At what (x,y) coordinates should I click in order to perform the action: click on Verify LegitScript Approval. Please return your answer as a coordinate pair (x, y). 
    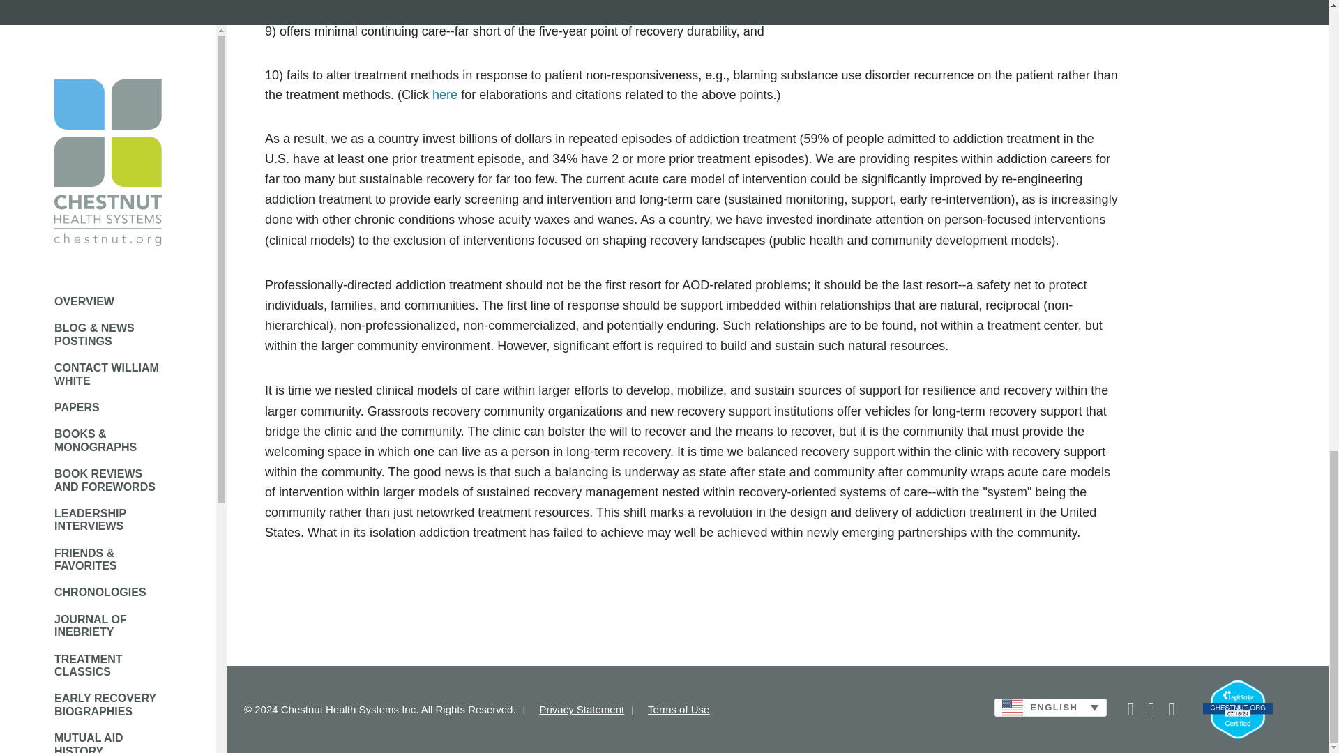
    Looking at the image, I should click on (1237, 710).